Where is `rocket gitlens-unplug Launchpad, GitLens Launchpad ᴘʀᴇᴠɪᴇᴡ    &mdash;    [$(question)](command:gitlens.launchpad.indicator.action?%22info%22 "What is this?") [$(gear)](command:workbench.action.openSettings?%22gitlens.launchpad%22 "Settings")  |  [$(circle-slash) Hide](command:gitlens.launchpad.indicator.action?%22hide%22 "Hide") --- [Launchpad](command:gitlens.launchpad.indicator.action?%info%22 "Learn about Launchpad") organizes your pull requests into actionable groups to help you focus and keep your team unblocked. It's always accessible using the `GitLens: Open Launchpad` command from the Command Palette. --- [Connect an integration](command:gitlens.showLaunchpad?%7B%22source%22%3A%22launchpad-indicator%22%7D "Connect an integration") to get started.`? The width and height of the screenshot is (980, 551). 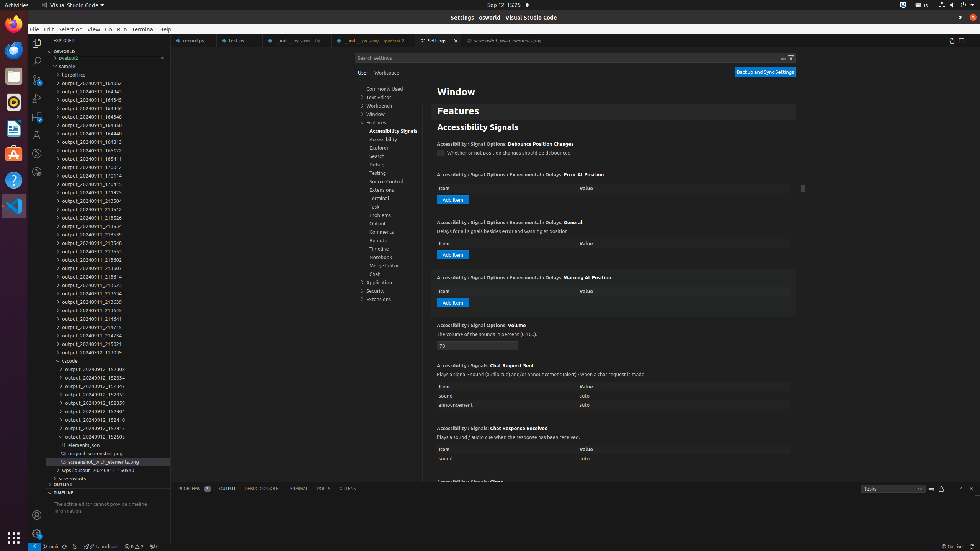 rocket gitlens-unplug Launchpad, GitLens Launchpad ᴘʀᴇᴠɪᴇᴡ    &mdash;    [$(question)](command:gitlens.launchpad.indicator.action?%22info%22 "What is this?") [$(gear)](command:workbench.action.openSettings?%22gitlens.launchpad%22 "Settings")  |  [$(circle-slash) Hide](command:gitlens.launchpad.indicator.action?%22hide%22 "Hide") --- [Launchpad](command:gitlens.launchpad.indicator.action?%info%22 "Learn about Launchpad") organizes your pull requests into actionable groups to help you focus and keep your team unblocked. It's always accessible using the `GitLens: Open Launchpad` command from the Command Palette. --- [Connect an integration](command:gitlens.showLaunchpad?%7B%22source%22%3A%22launchpad-indicator%22%7D "Connect an integration") to get started. is located at coordinates (101, 547).